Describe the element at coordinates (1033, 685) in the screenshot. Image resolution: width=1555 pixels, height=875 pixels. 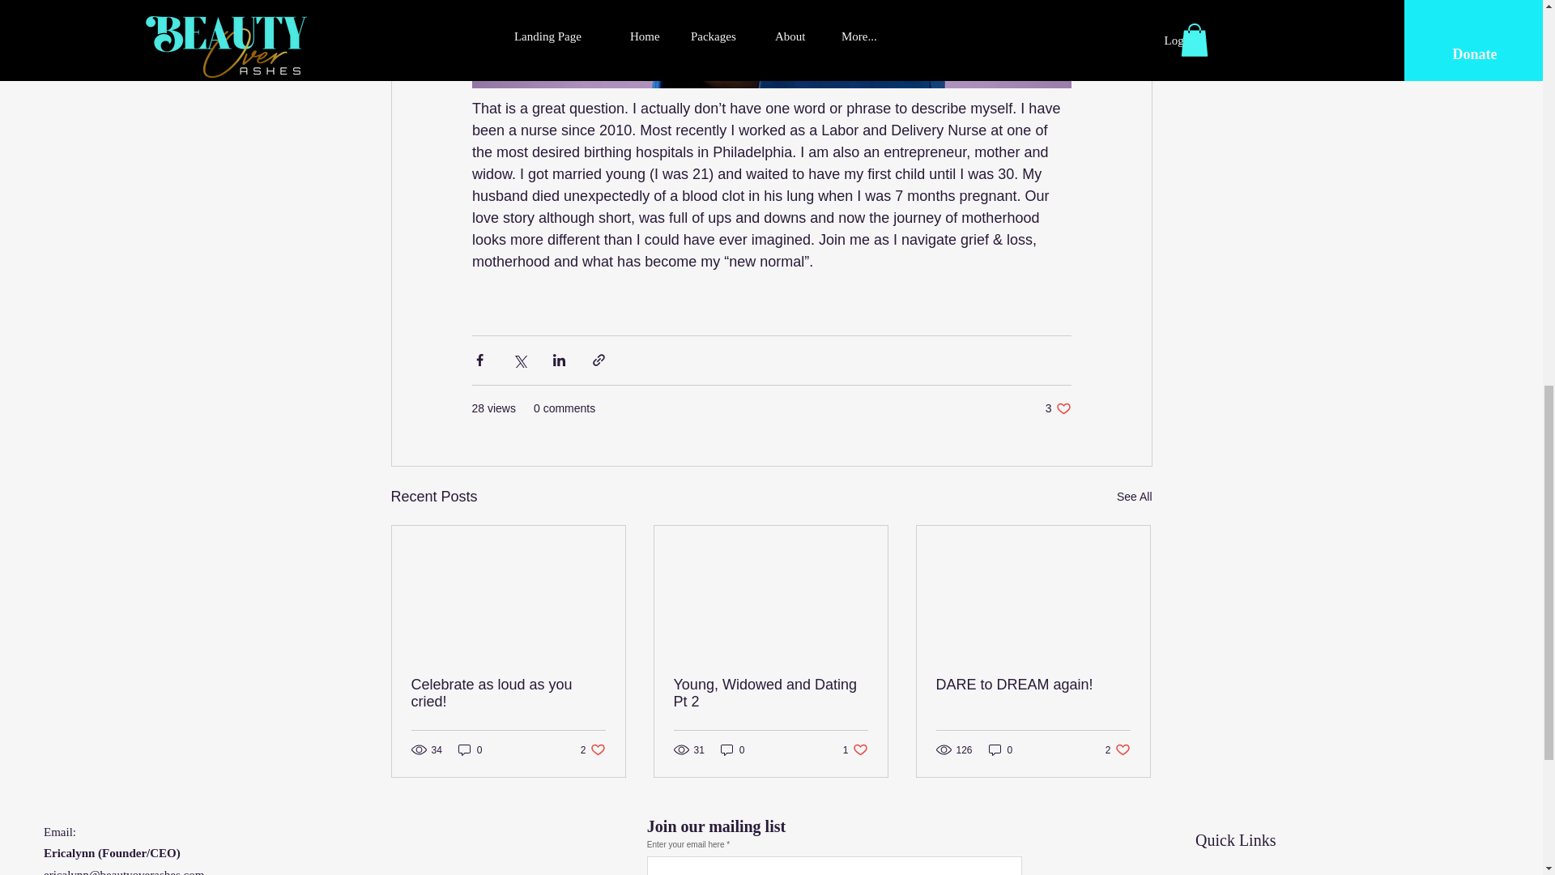
I see `Celebrate as loud as you cried!` at that location.